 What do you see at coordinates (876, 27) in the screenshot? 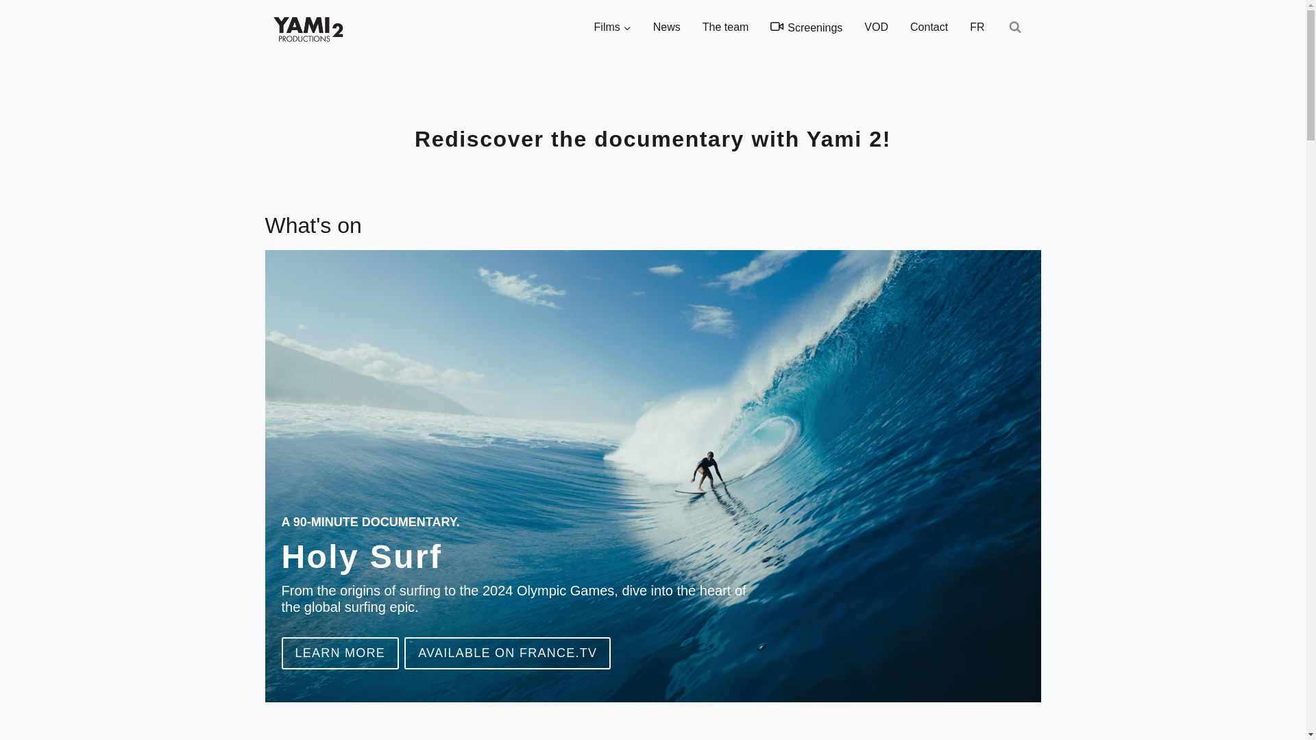
I see `VOD` at bounding box center [876, 27].